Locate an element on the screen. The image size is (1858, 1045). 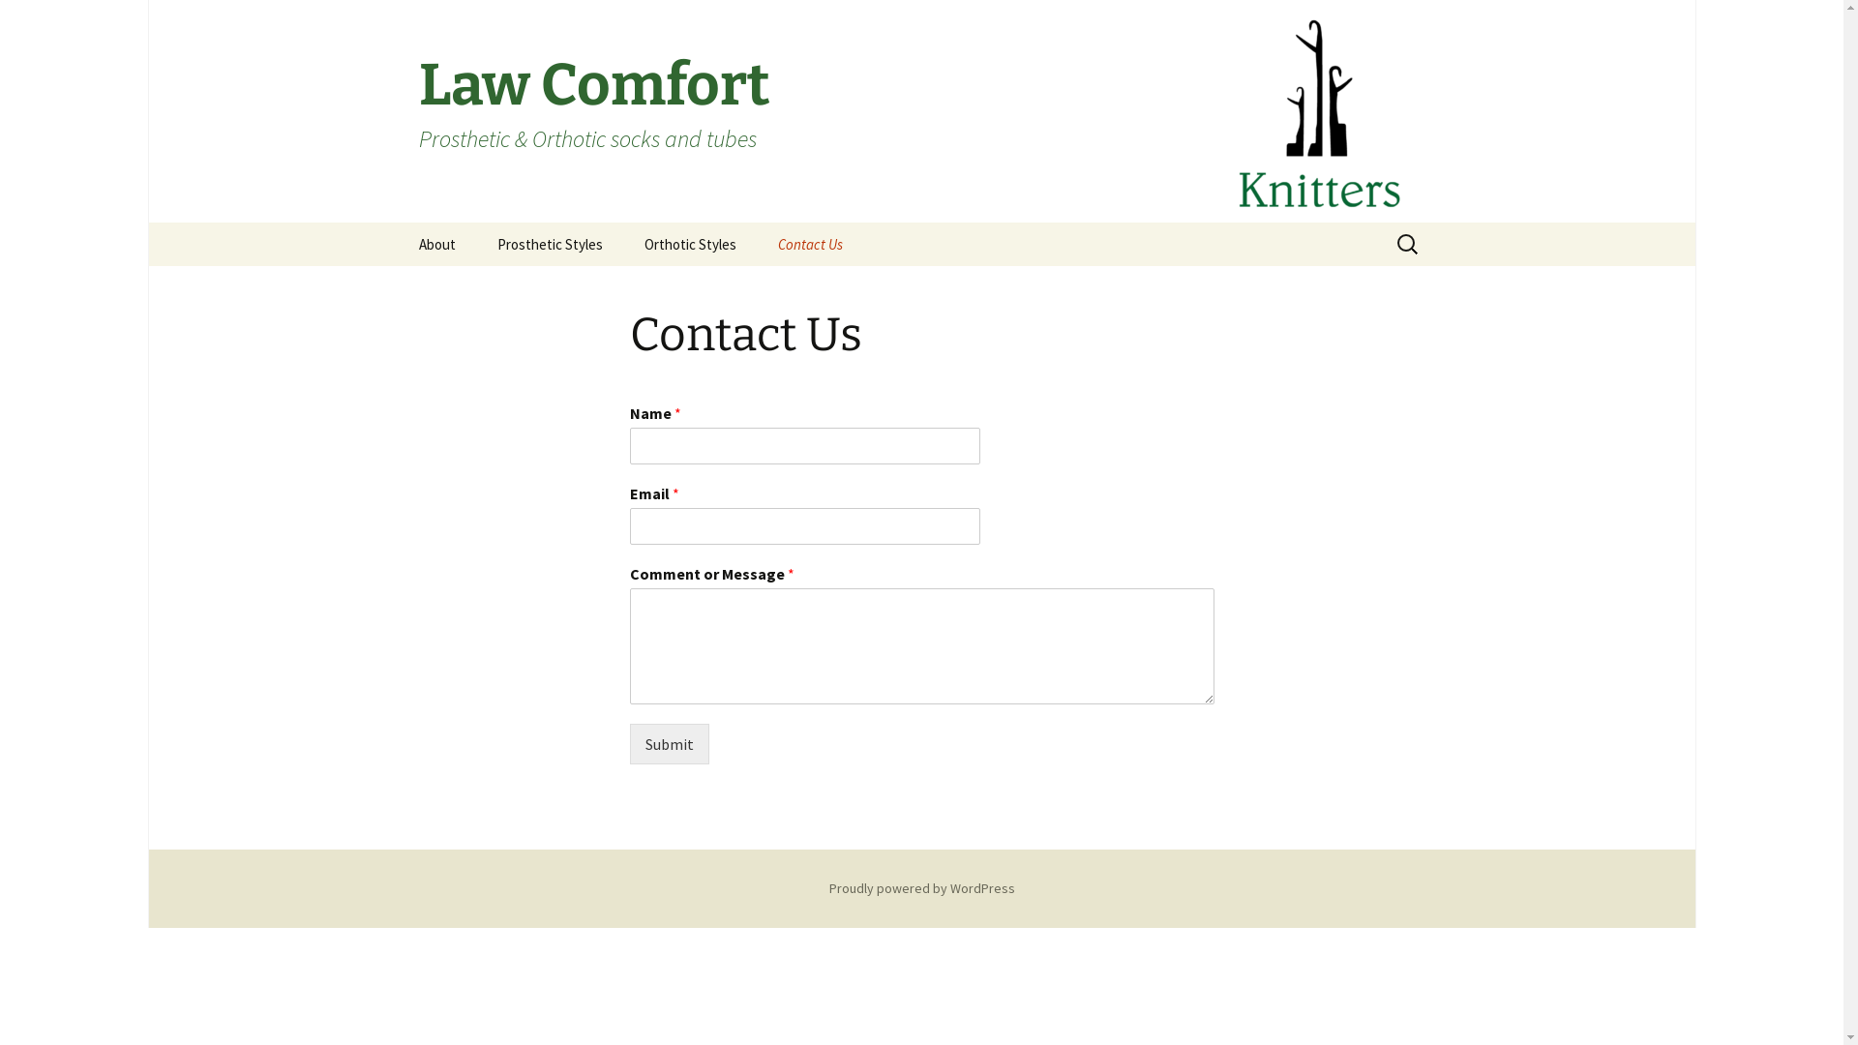
Submit is located at coordinates (669, 743).